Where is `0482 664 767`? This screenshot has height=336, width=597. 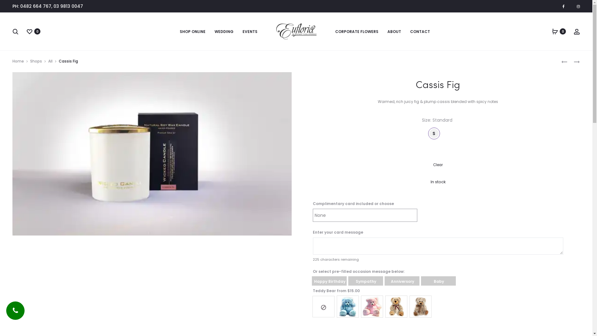
0482 664 767 is located at coordinates (36, 6).